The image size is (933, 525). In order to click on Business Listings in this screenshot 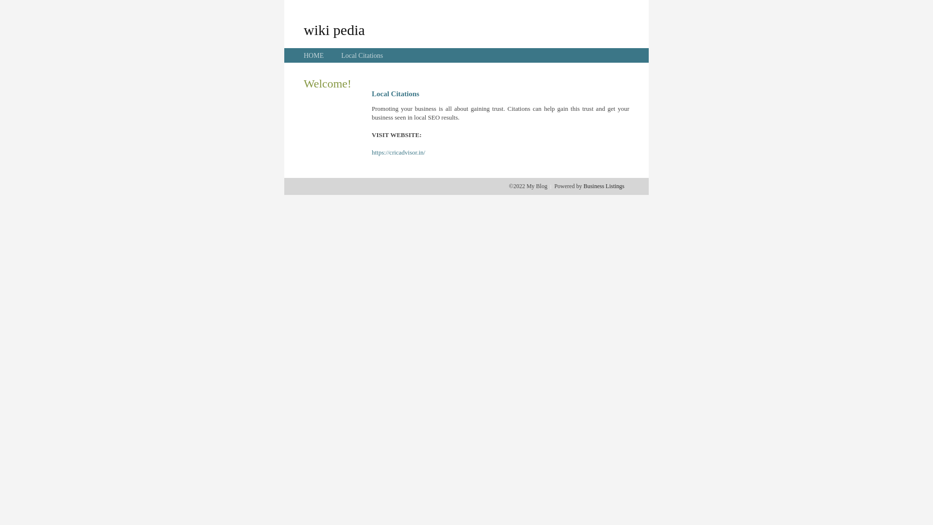, I will do `click(604, 186)`.